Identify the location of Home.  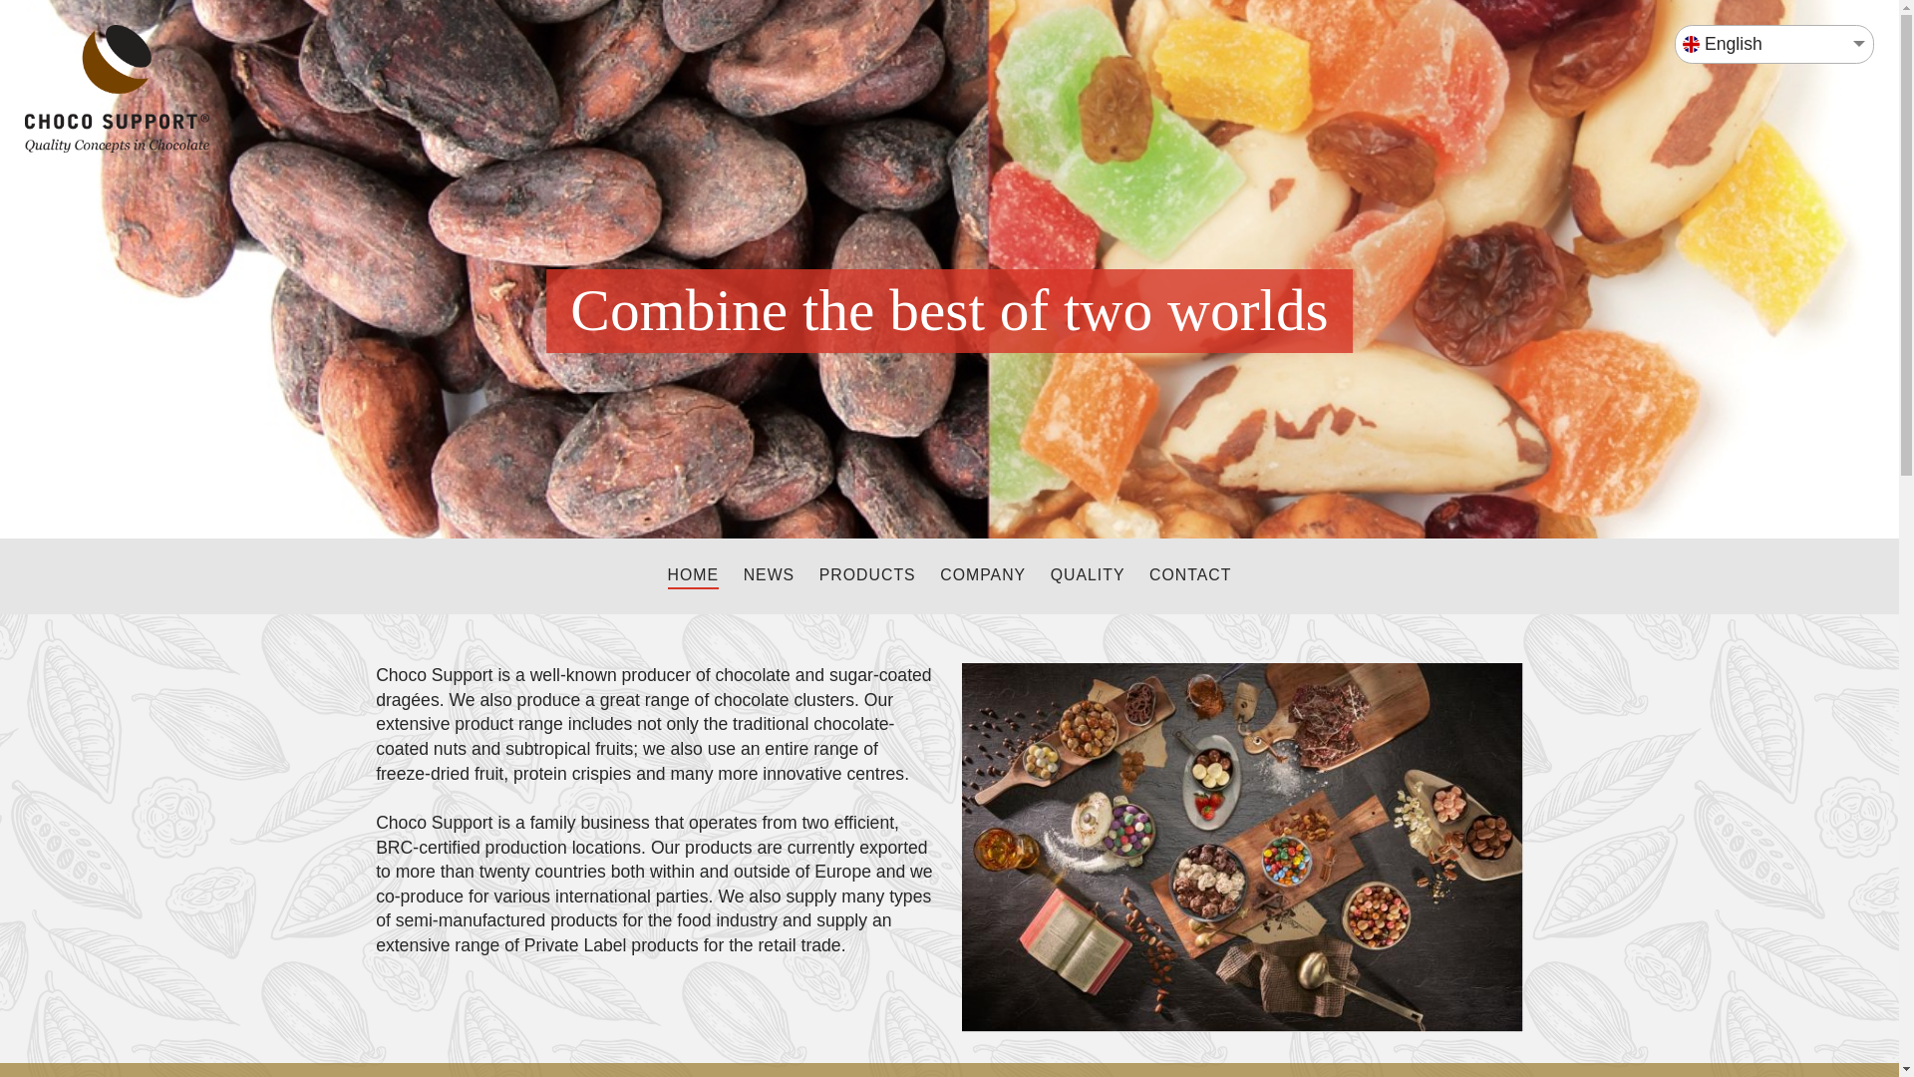
(694, 576).